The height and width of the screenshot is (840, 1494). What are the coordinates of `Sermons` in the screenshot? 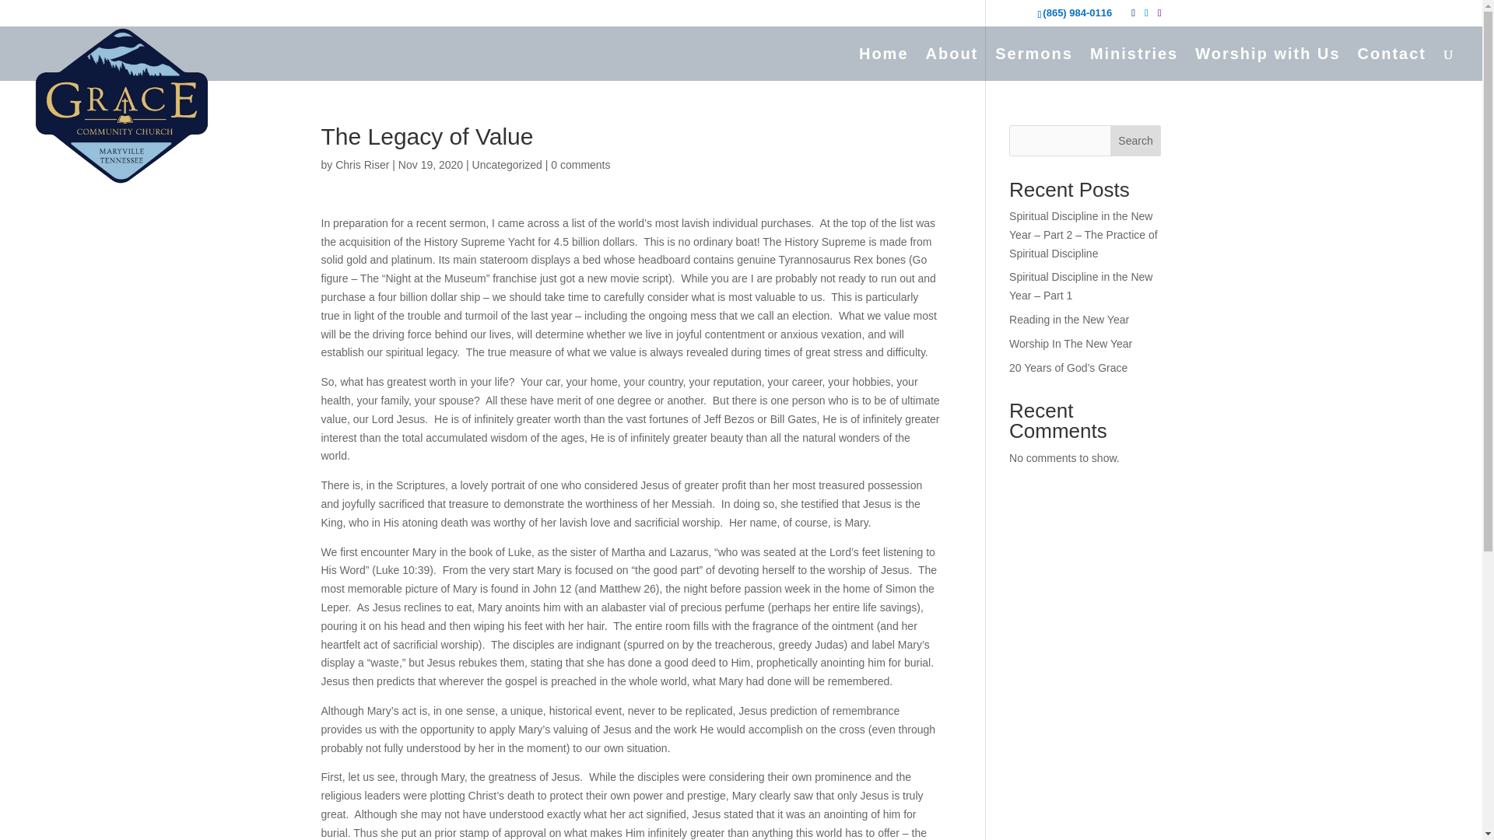 It's located at (1033, 64).